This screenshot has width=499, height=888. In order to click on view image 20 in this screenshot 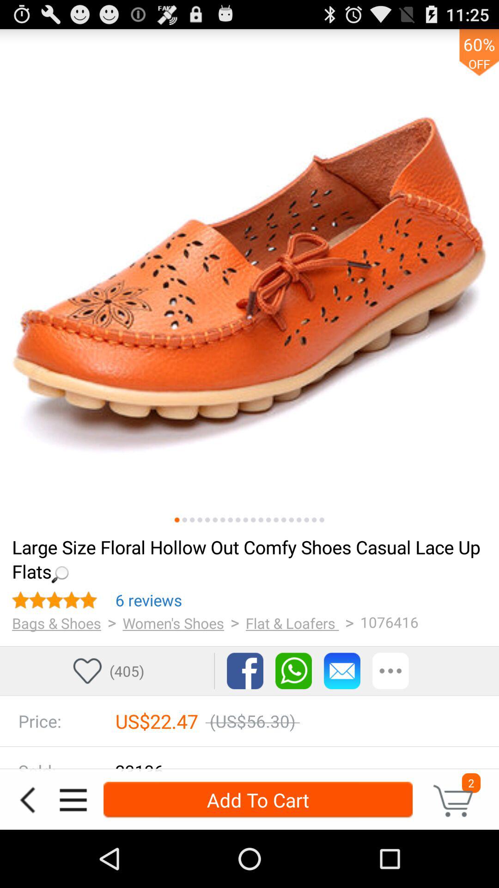, I will do `click(322, 520)`.